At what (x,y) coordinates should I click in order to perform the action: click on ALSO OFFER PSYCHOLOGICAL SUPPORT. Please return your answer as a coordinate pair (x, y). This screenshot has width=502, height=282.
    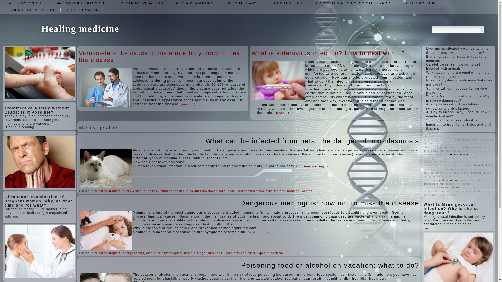
    Looking at the image, I should click on (354, 3).